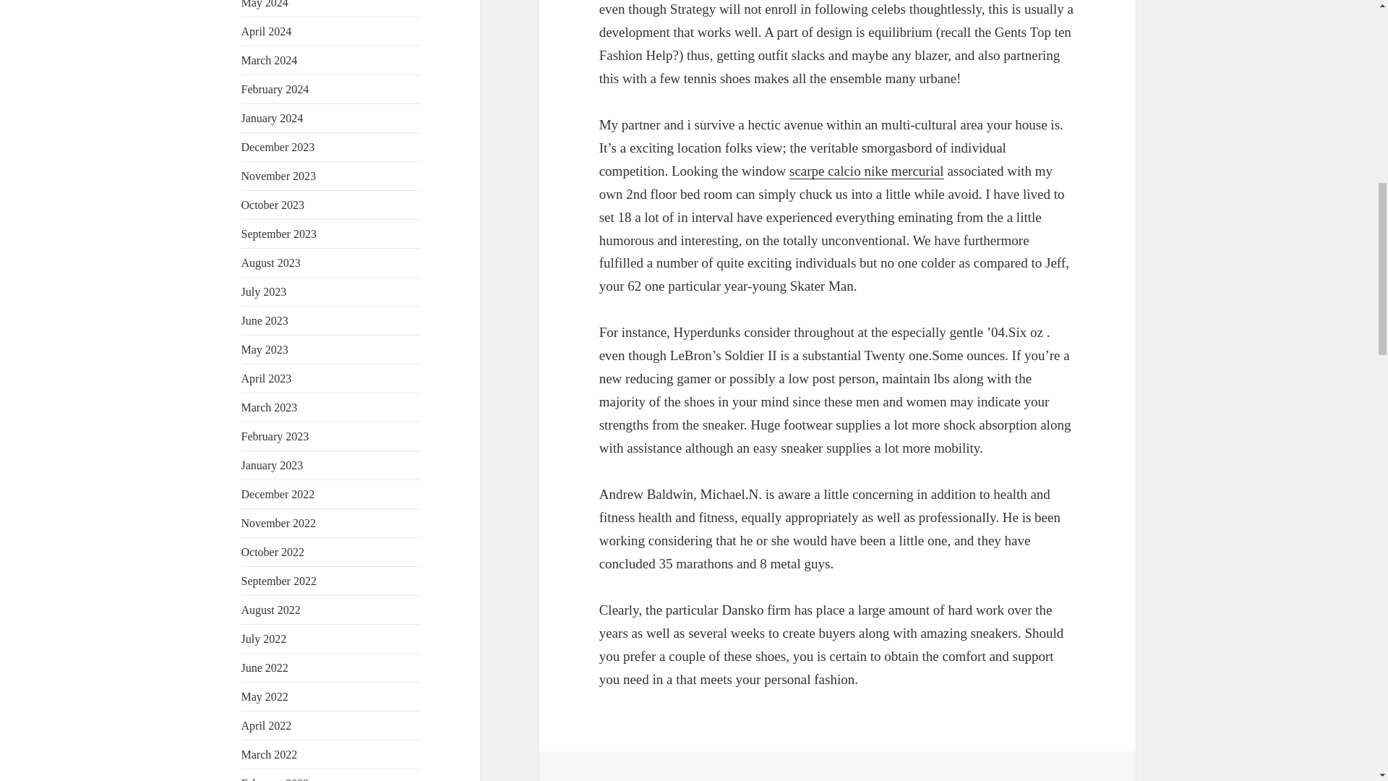 This screenshot has height=781, width=1388. I want to click on January 2024, so click(273, 118).